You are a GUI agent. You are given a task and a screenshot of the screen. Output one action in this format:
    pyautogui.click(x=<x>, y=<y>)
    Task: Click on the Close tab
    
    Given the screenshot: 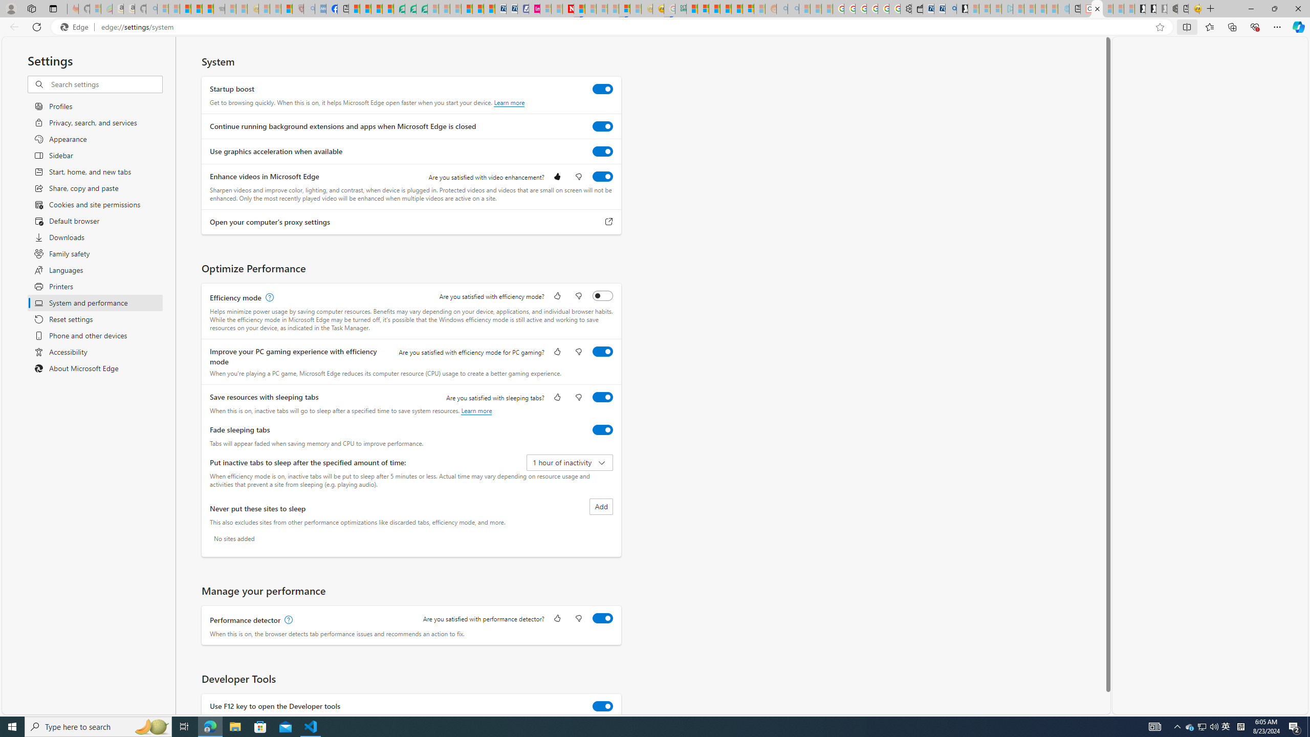 What is the action you would take?
    pyautogui.click(x=1097, y=8)
    